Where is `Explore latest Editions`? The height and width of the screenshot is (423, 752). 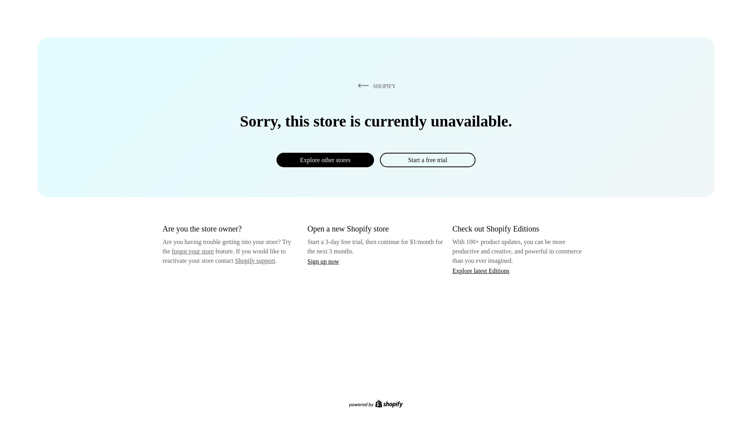
Explore latest Editions is located at coordinates (481, 270).